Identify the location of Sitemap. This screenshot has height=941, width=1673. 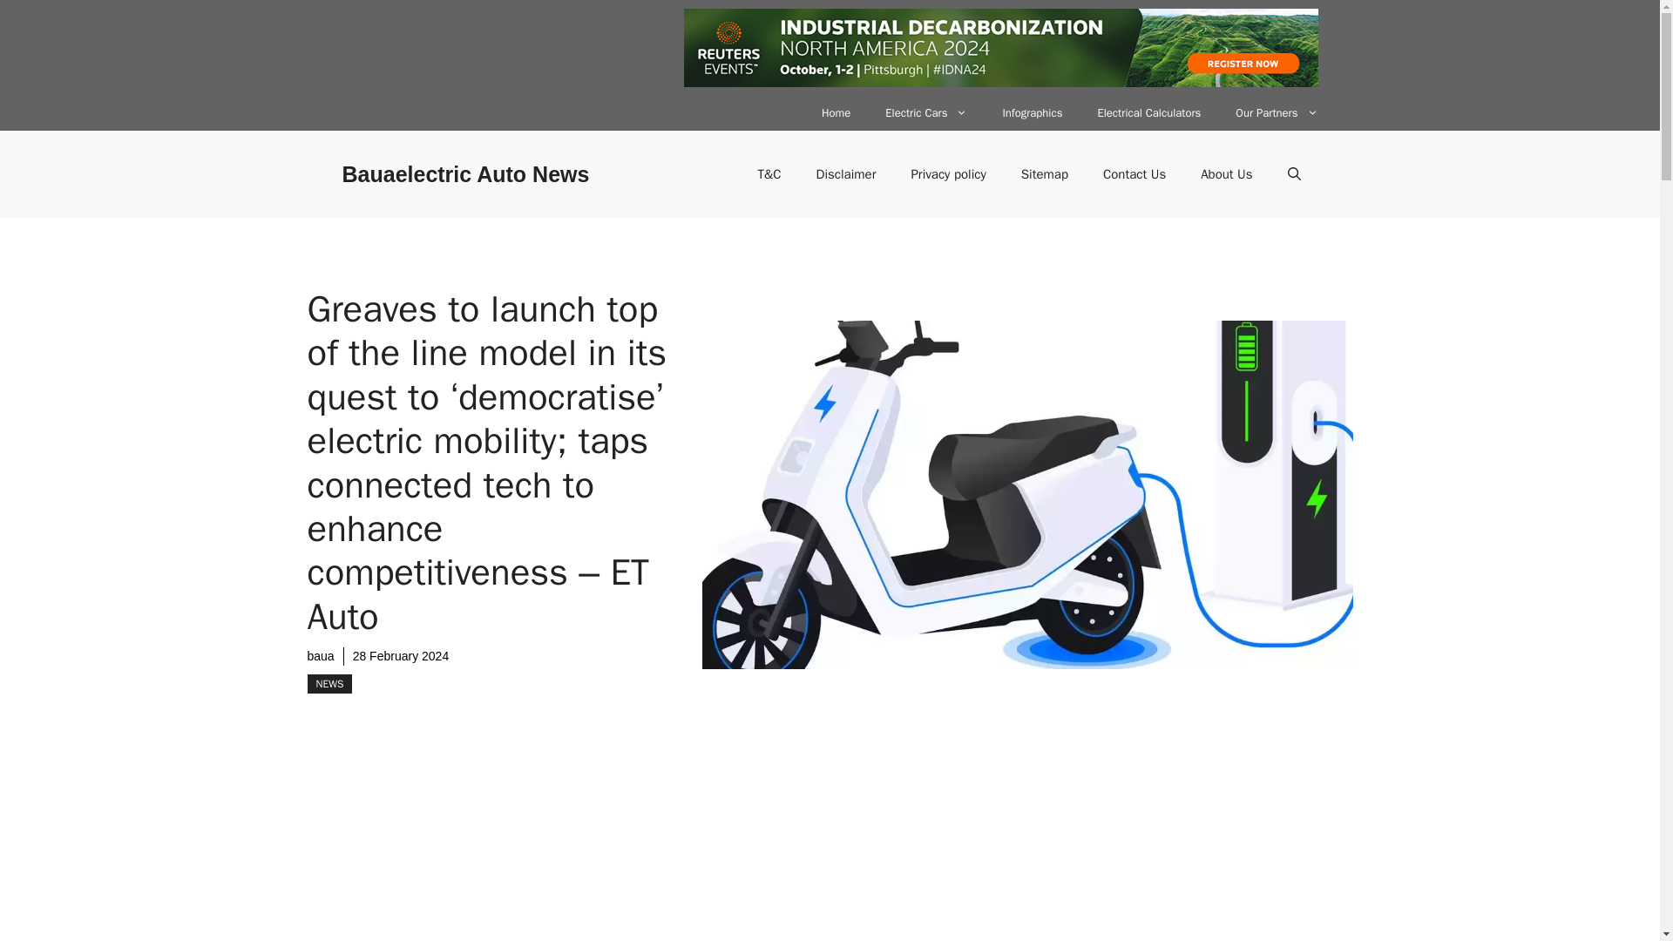
(1045, 174).